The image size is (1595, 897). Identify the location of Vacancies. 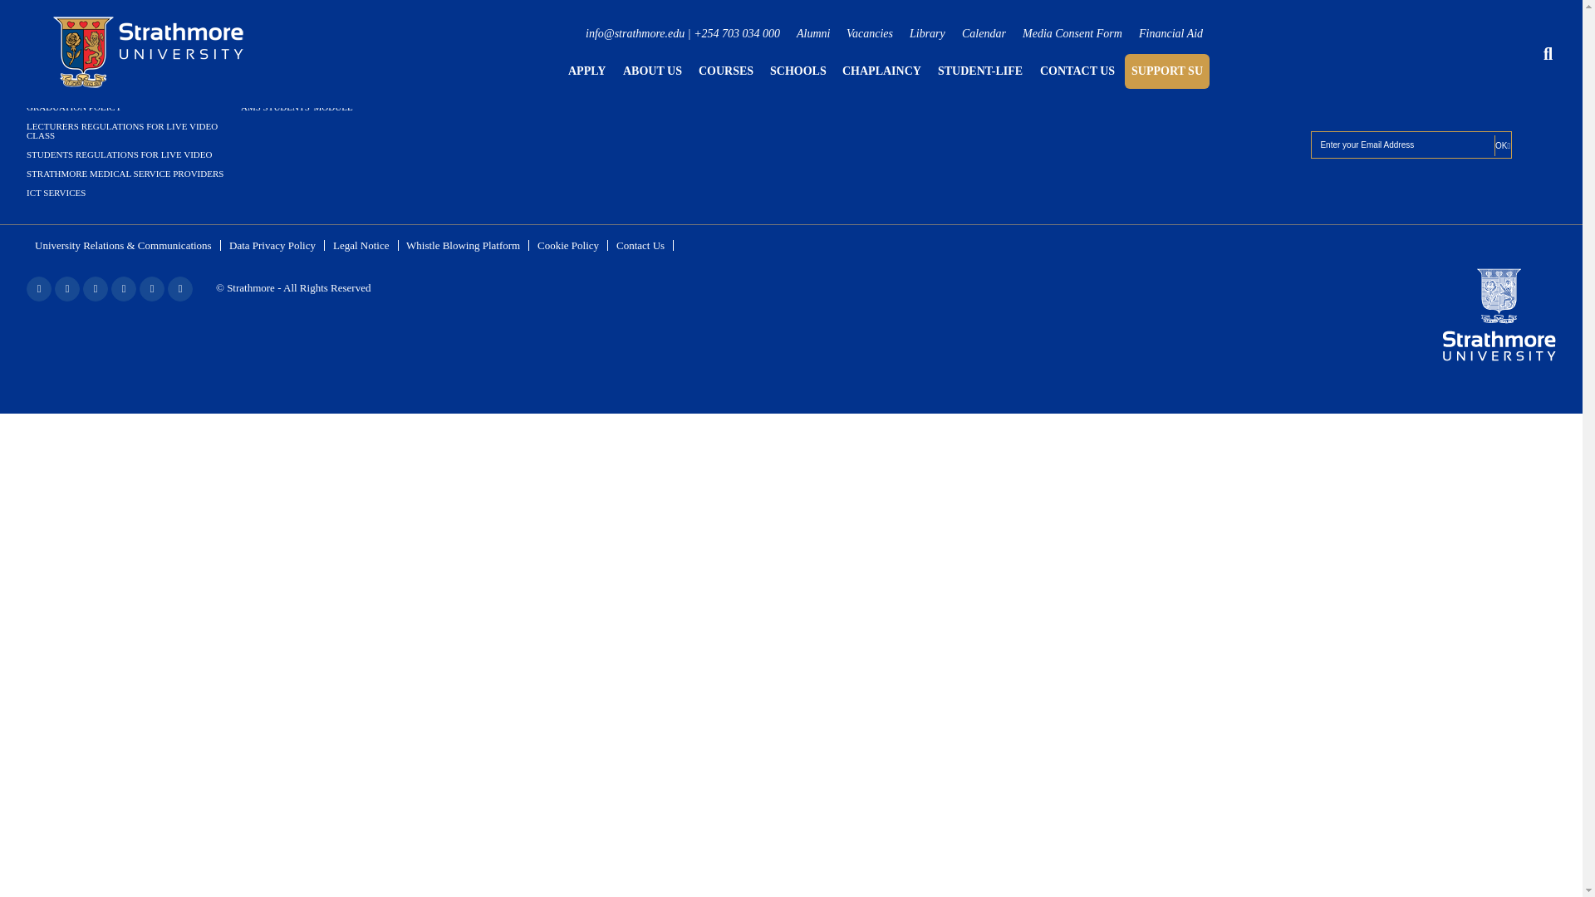
(870, 33).